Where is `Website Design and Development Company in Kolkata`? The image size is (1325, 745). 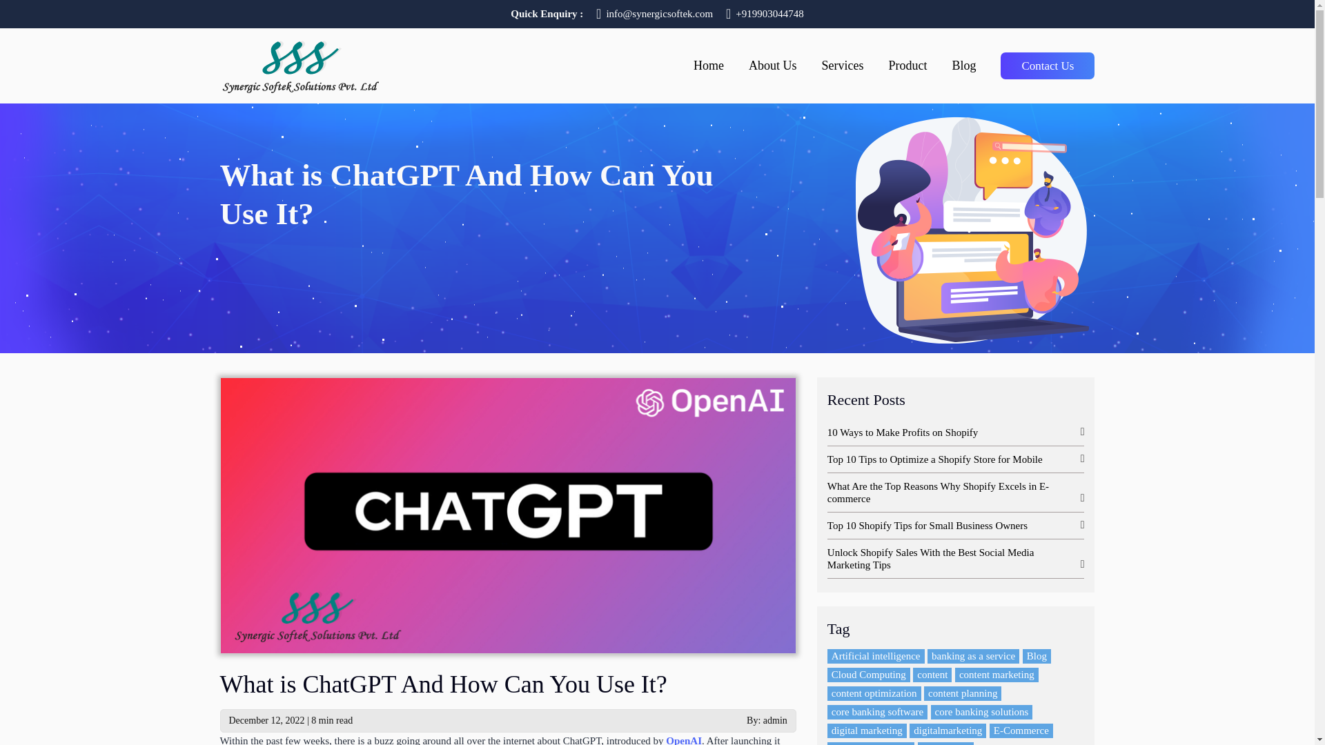 Website Design and Development Company in Kolkata is located at coordinates (300, 63).